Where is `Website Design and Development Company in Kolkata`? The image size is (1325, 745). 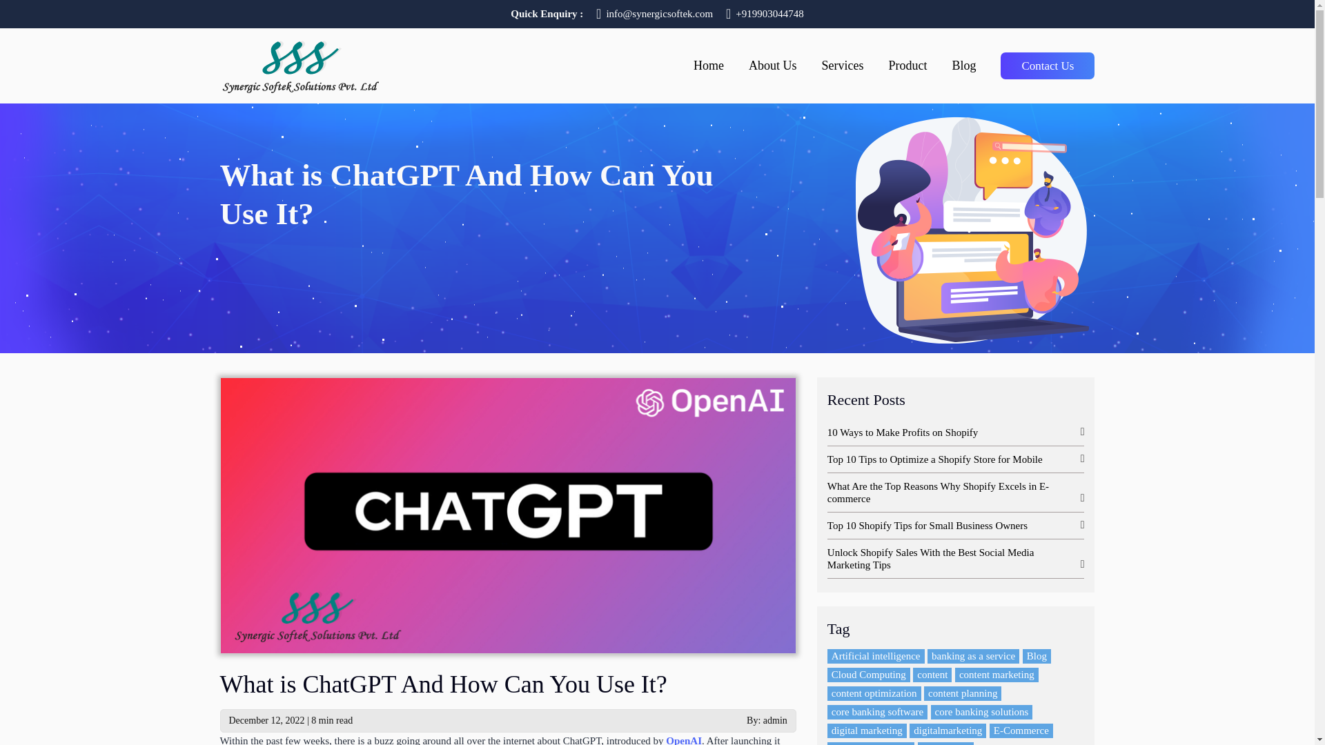 Website Design and Development Company in Kolkata is located at coordinates (300, 63).